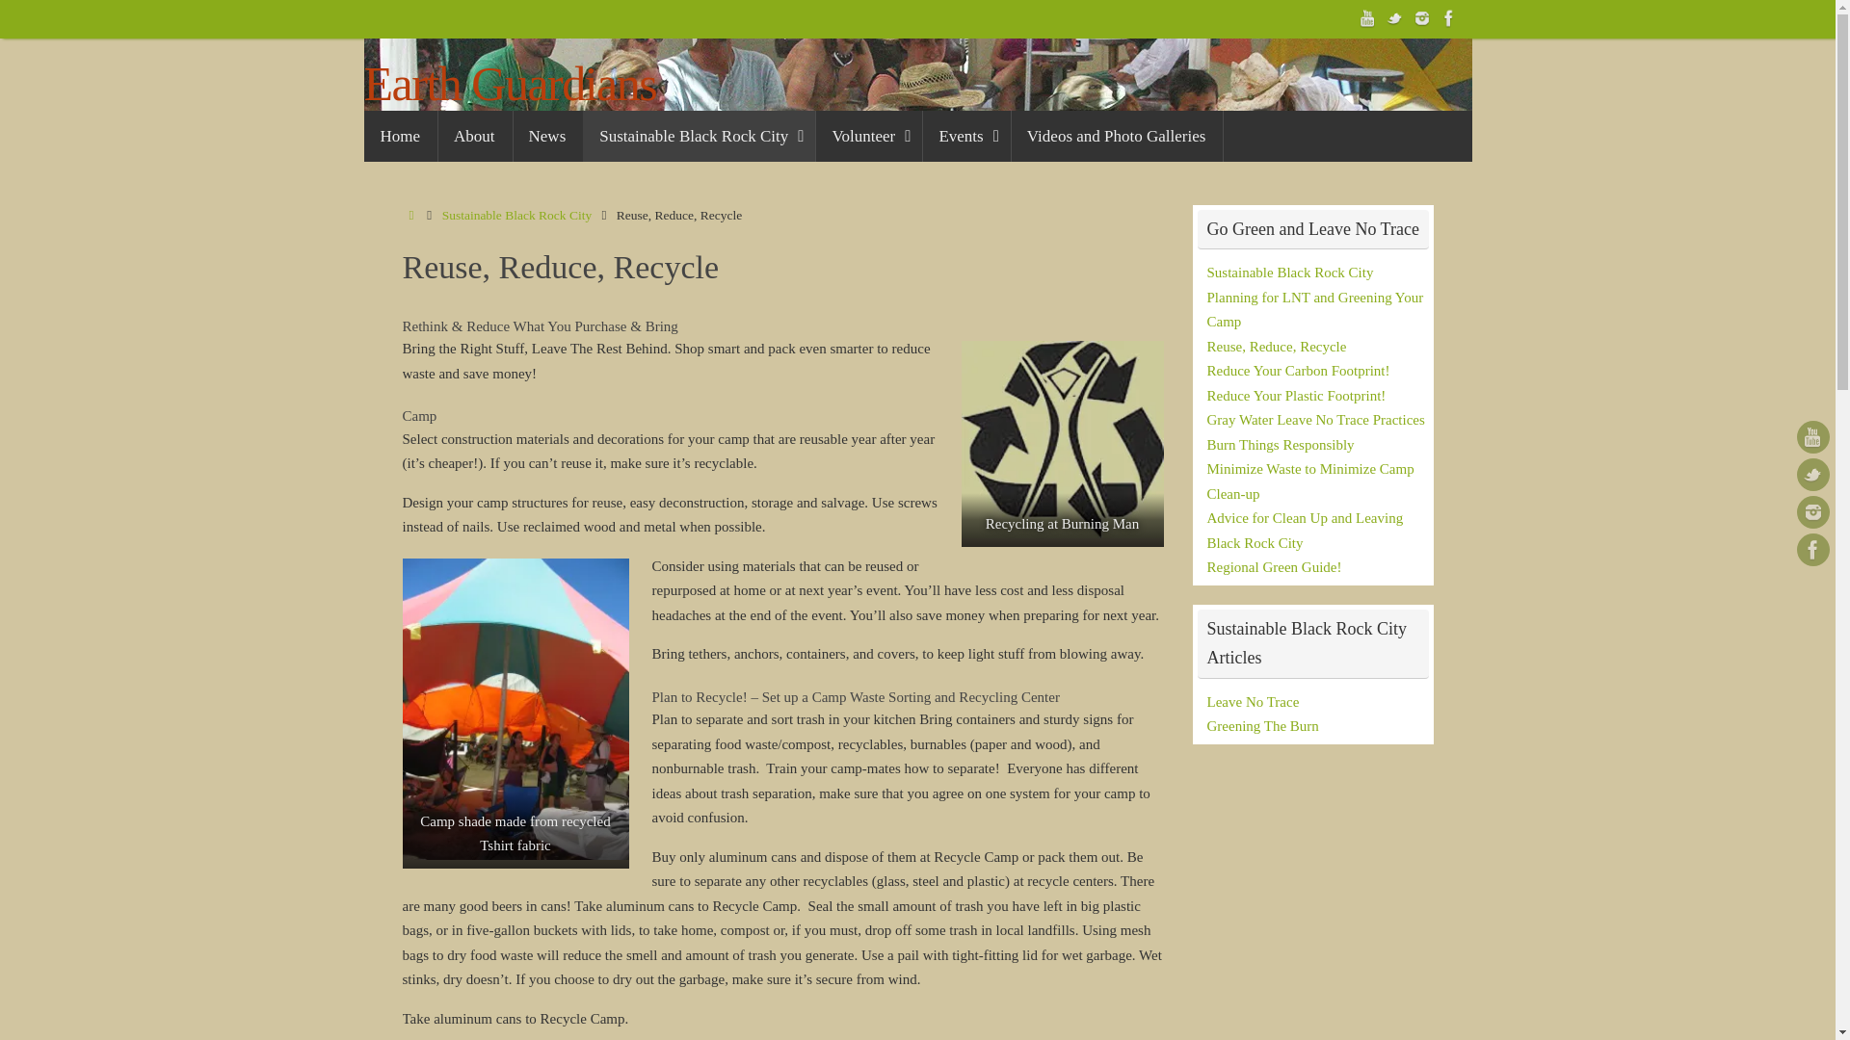 Image resolution: width=1850 pixels, height=1040 pixels. I want to click on Burn Things Responsibly, so click(1280, 444).